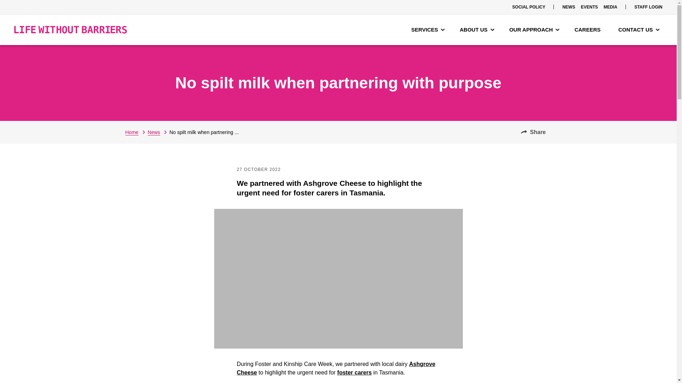 This screenshot has width=682, height=383. Describe the element at coordinates (158, 132) in the screenshot. I see `Return to news page` at that location.